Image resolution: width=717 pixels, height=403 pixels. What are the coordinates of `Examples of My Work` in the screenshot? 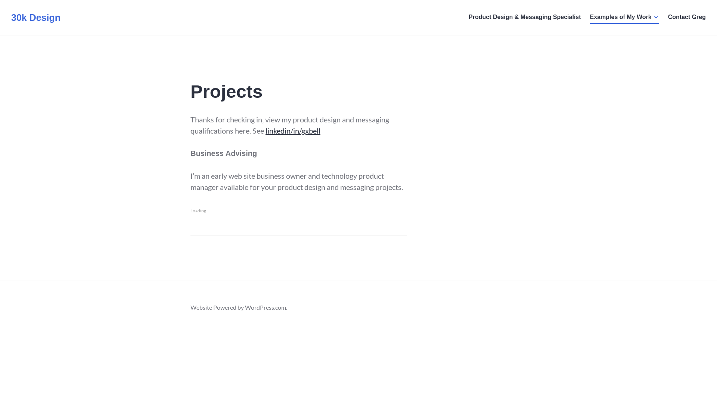 It's located at (624, 18).